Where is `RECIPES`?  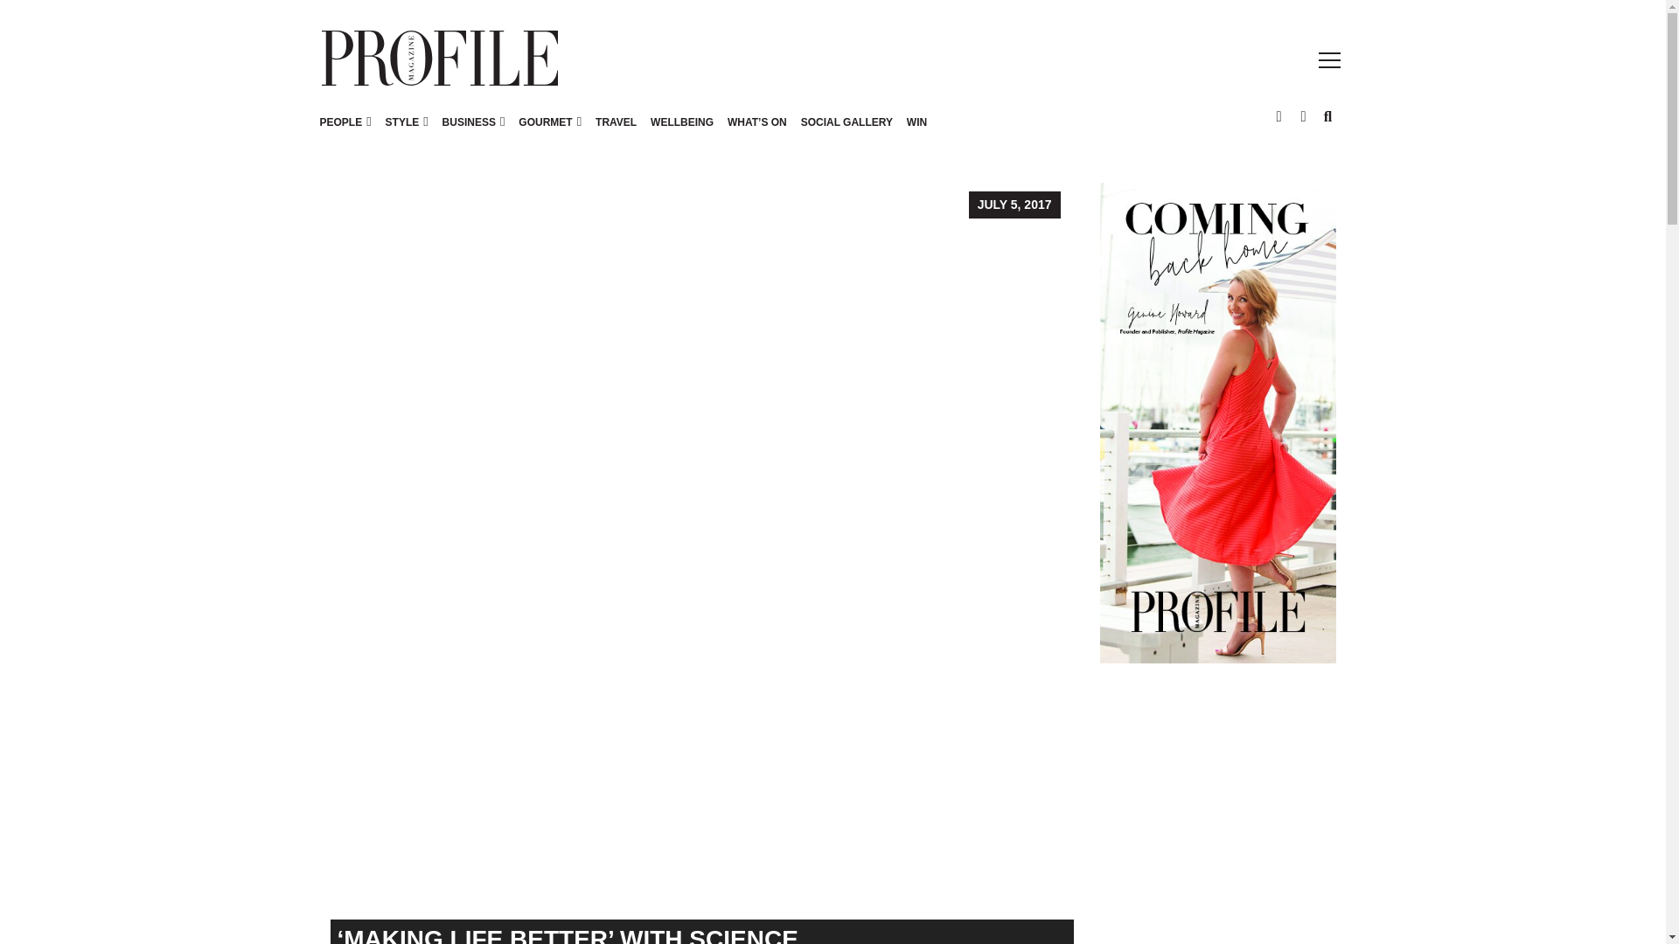 RECIPES is located at coordinates (605, 121).